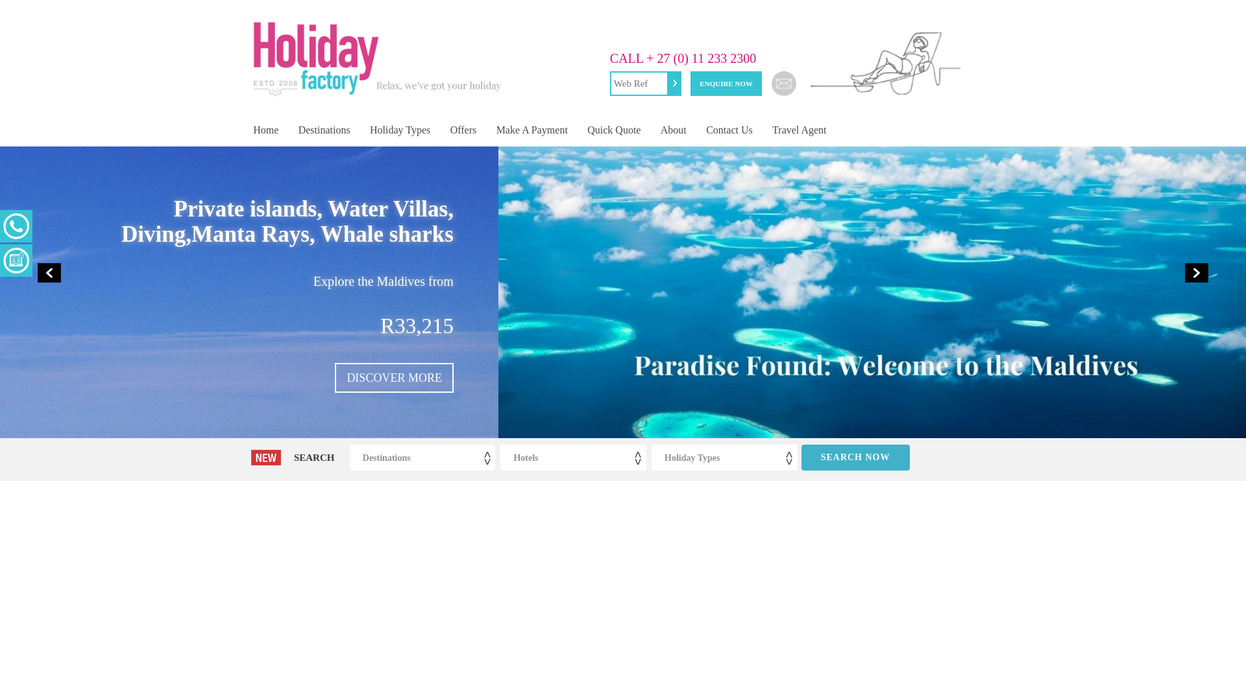  Describe the element at coordinates (265, 130) in the screenshot. I see `Home` at that location.